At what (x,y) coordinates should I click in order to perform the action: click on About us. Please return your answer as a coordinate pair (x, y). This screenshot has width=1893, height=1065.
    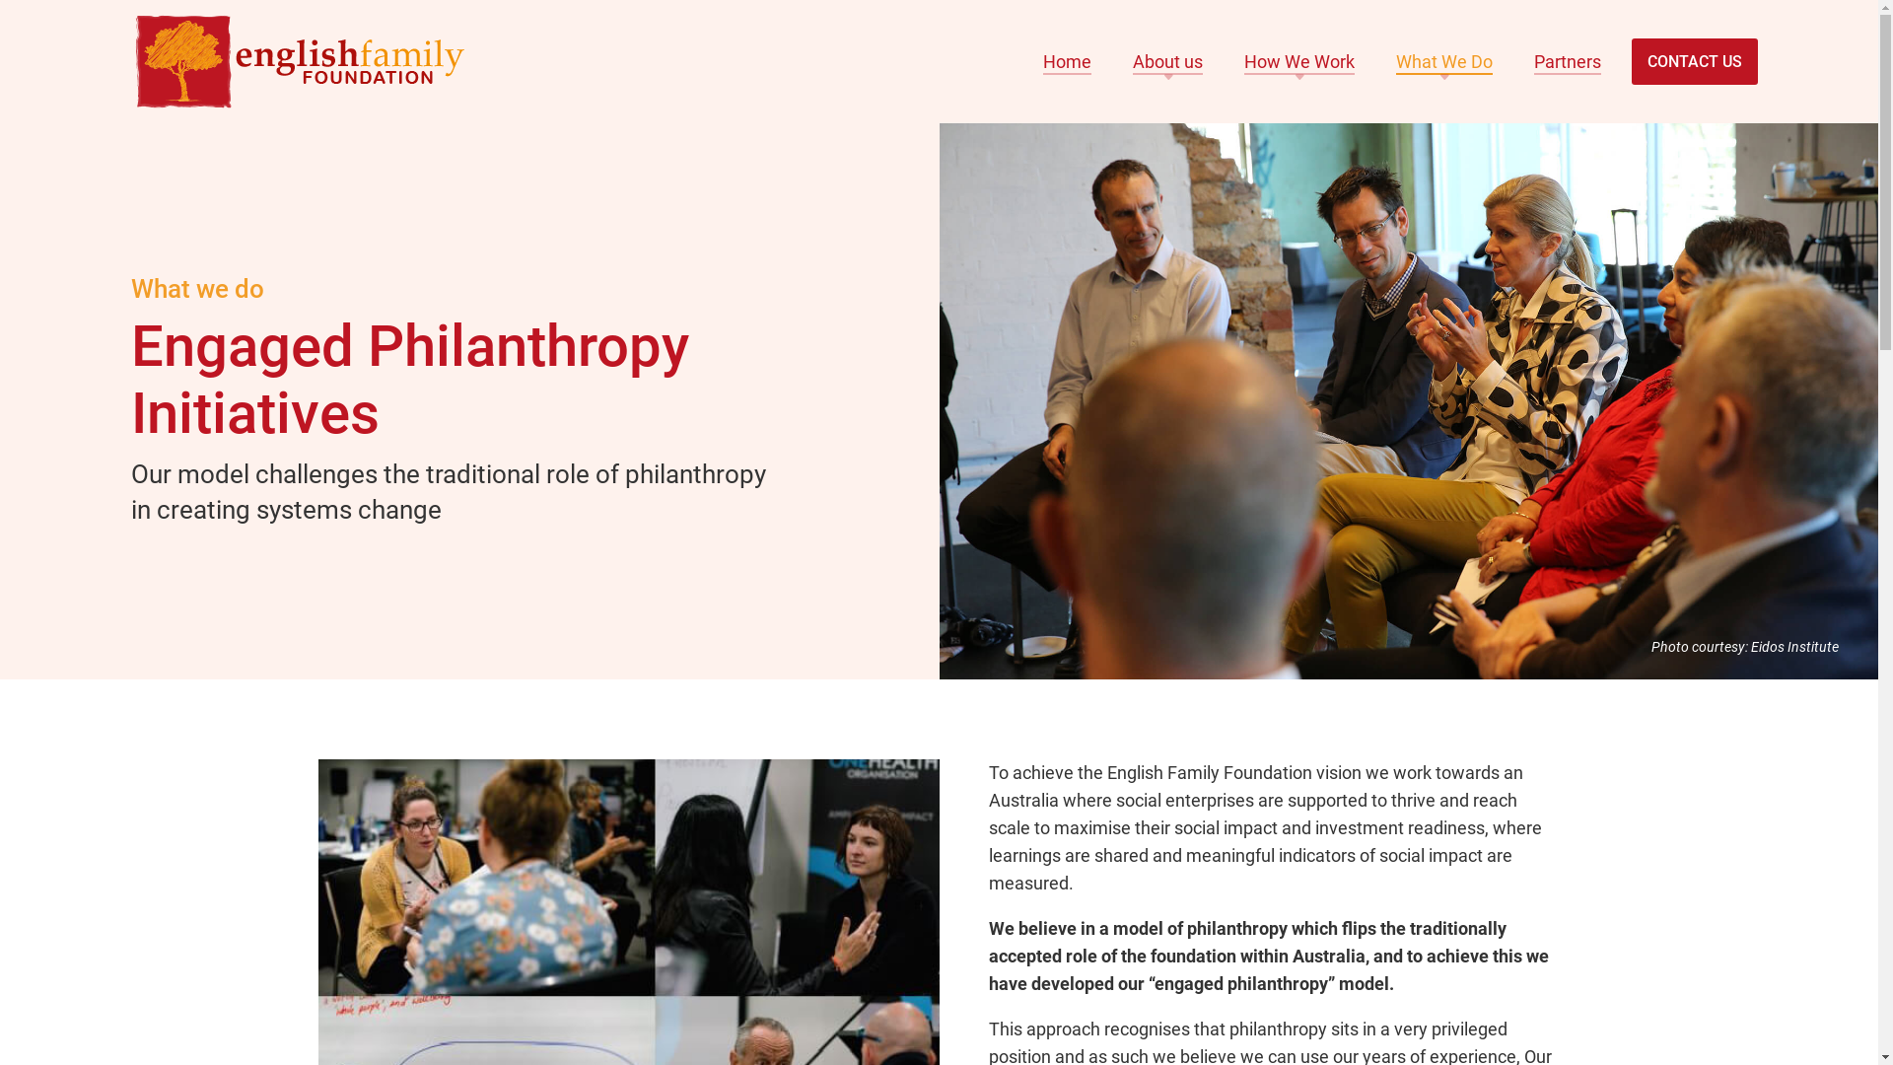
    Looking at the image, I should click on (1167, 61).